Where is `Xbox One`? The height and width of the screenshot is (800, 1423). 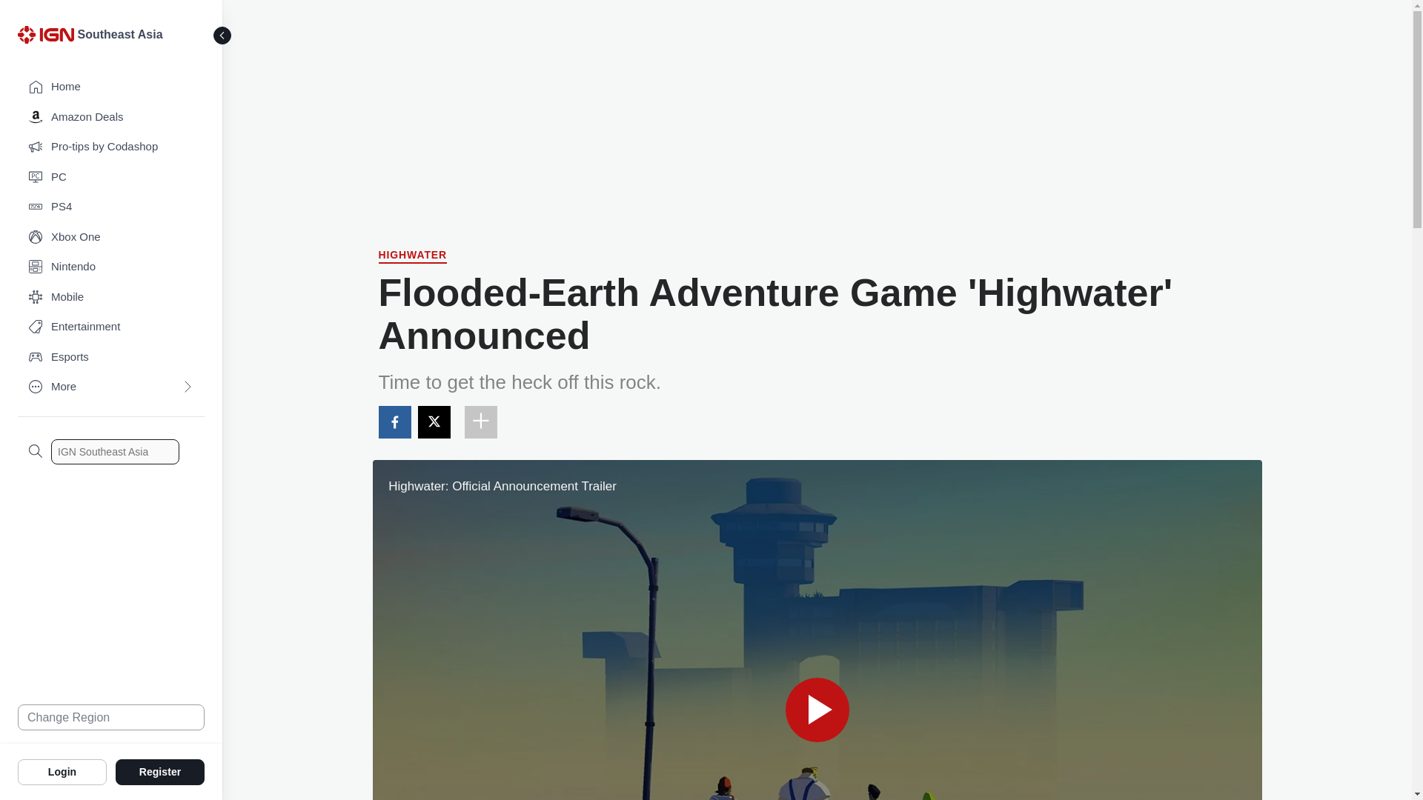 Xbox One is located at coordinates (111, 237).